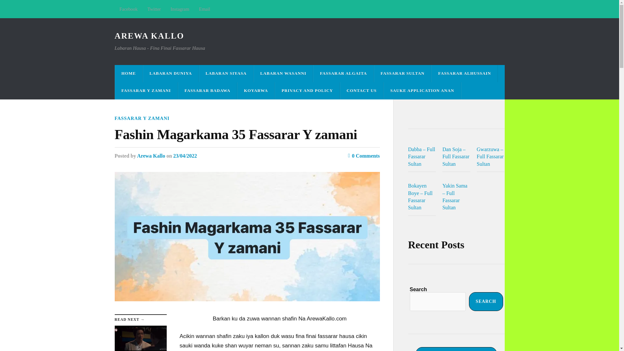 This screenshot has height=351, width=624. Describe the element at coordinates (361, 90) in the screenshot. I see `CONTACT US` at that location.